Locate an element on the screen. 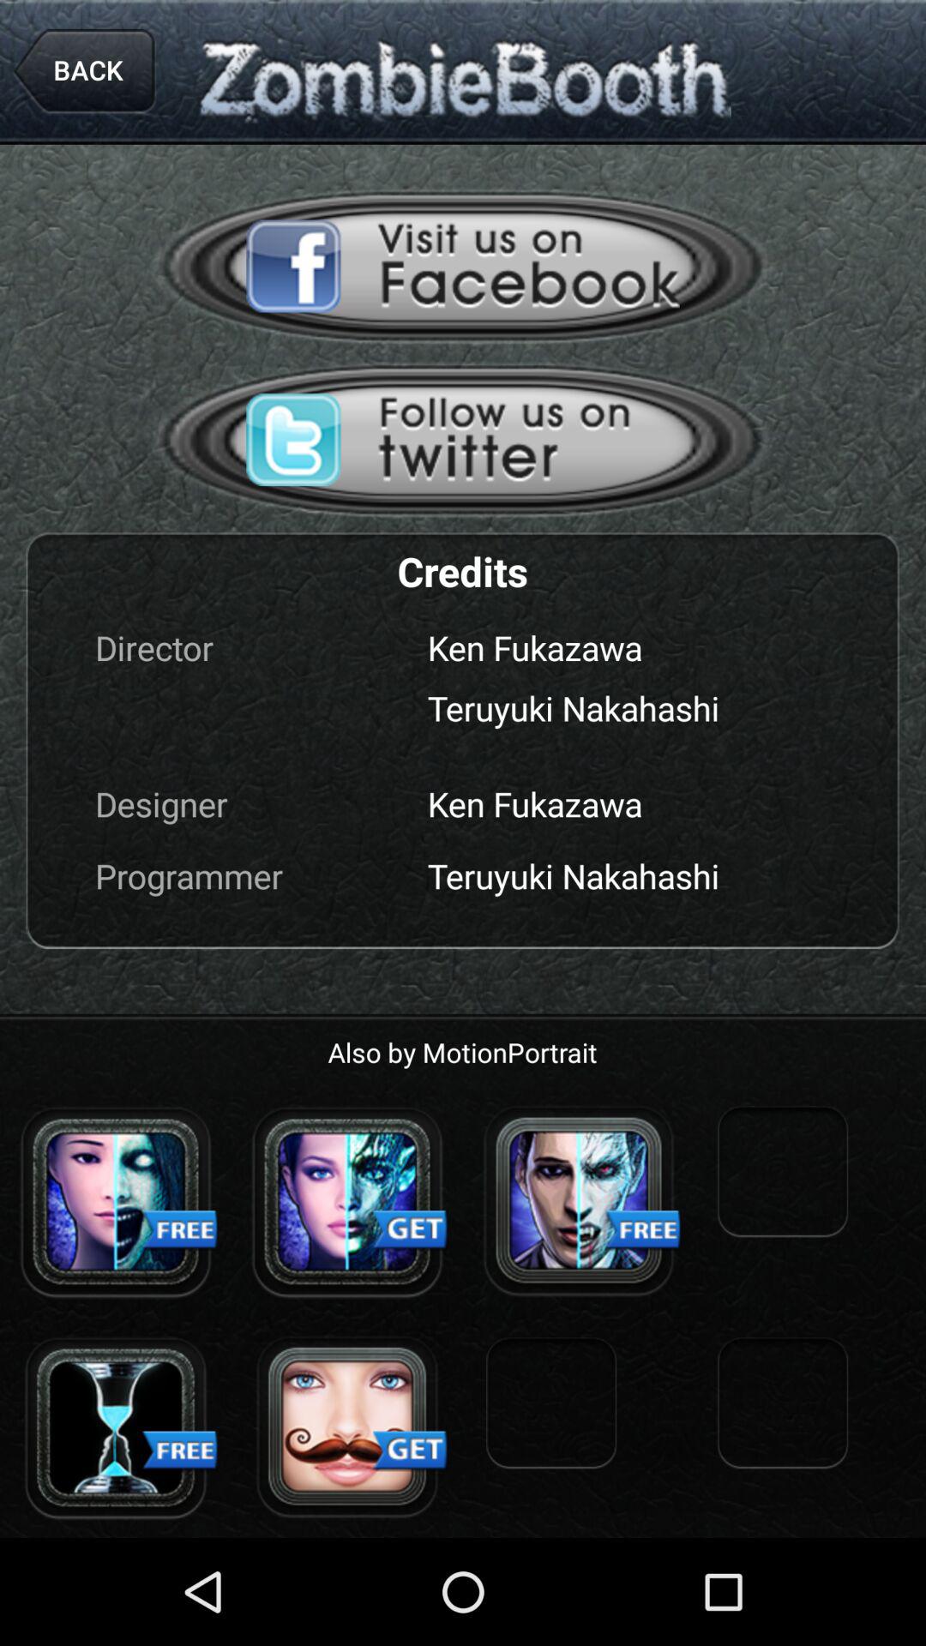  click on the second picture under the text also motiom portrait is located at coordinates (347, 1202).